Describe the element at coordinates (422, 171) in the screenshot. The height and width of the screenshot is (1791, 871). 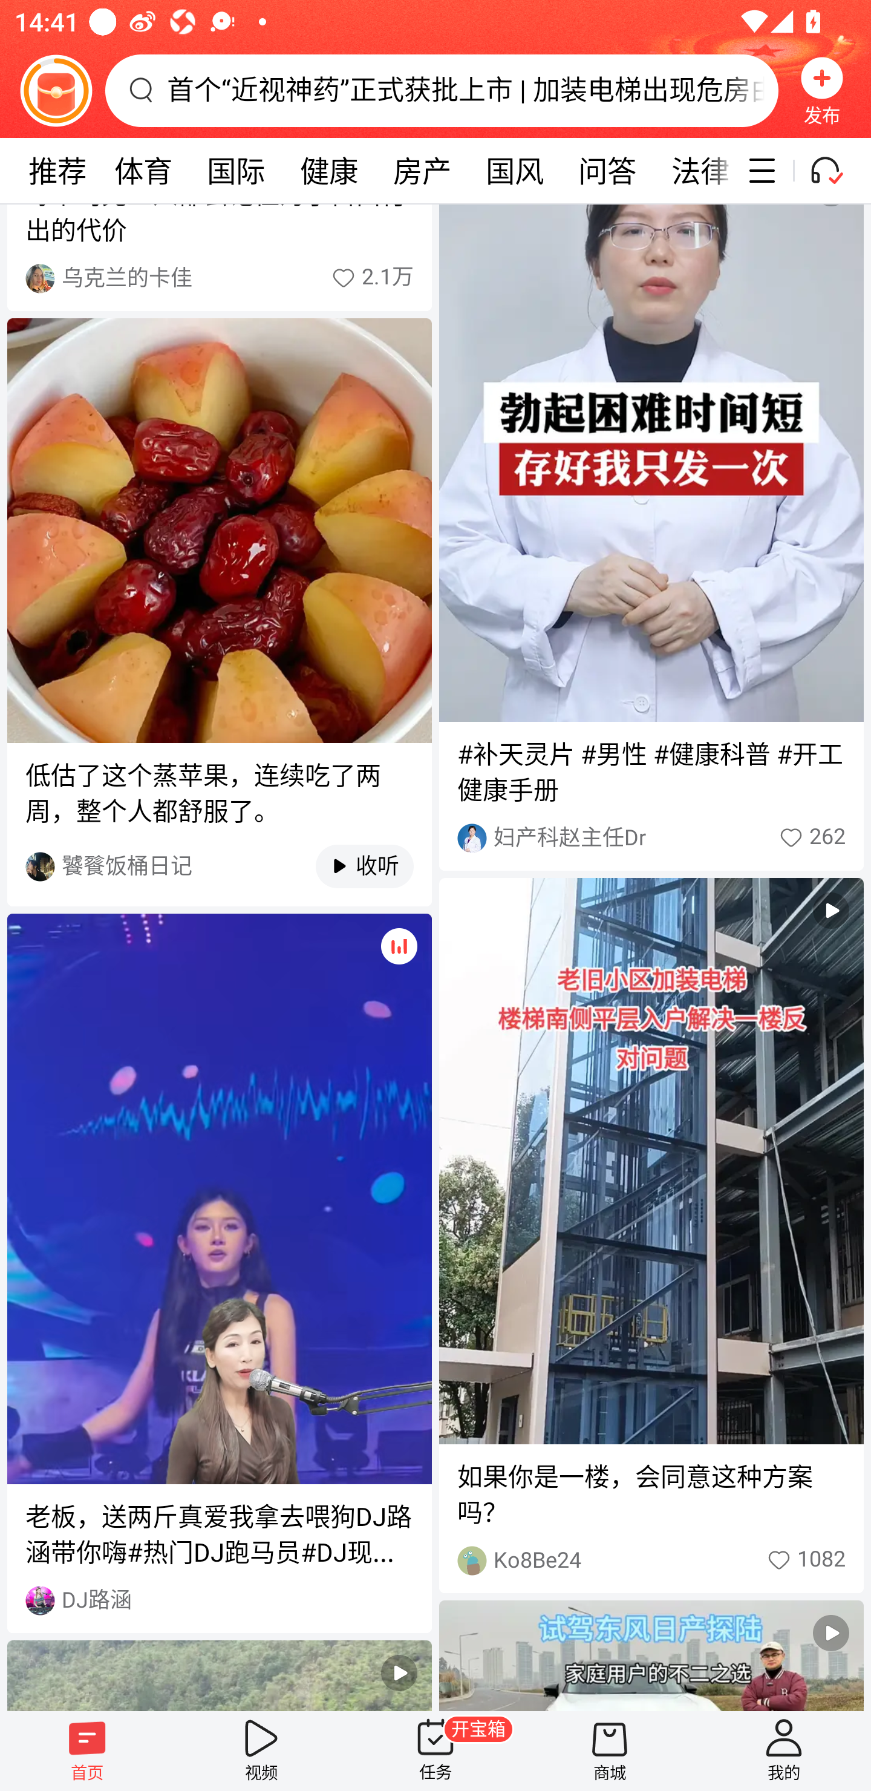
I see `房产` at that location.